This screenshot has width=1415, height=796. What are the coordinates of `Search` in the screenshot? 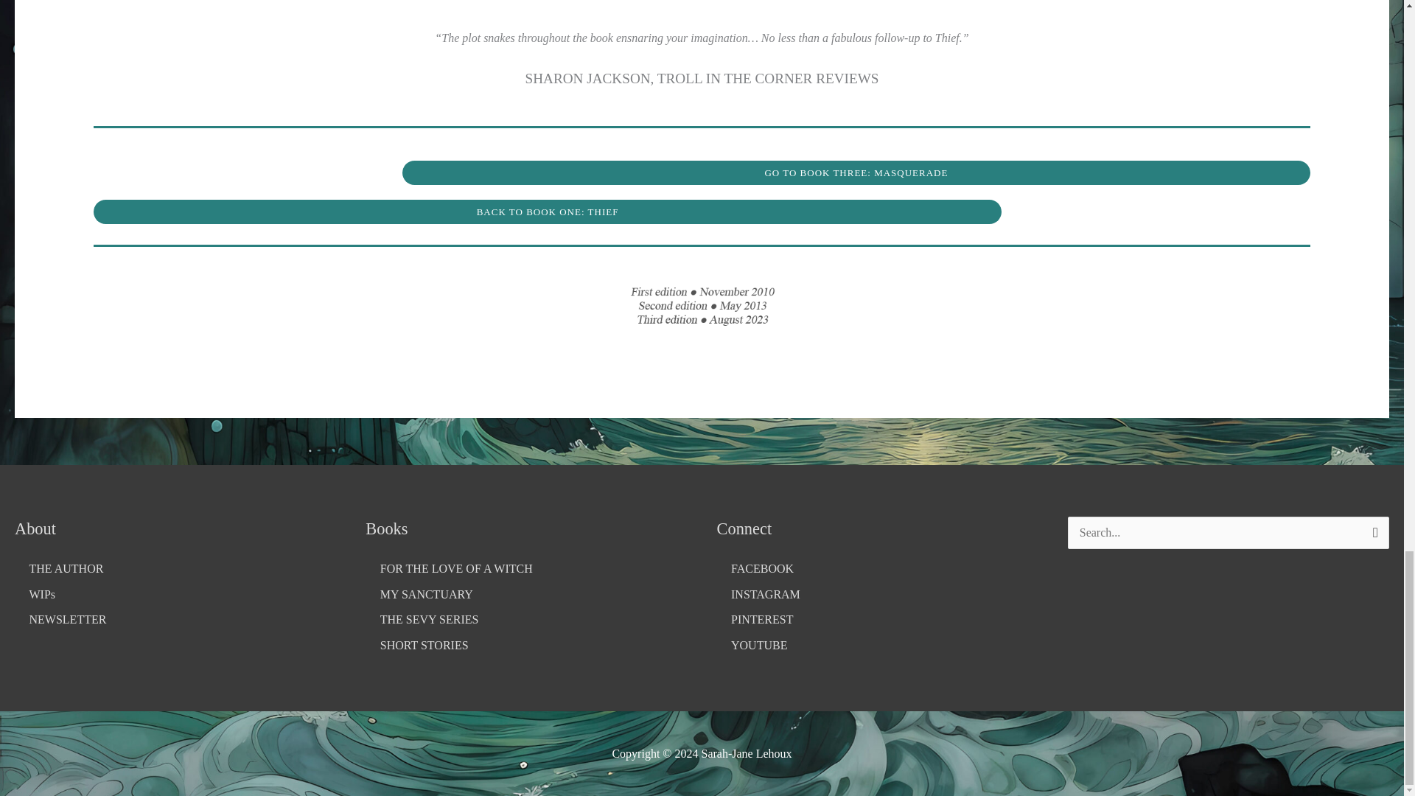 It's located at (1372, 534).